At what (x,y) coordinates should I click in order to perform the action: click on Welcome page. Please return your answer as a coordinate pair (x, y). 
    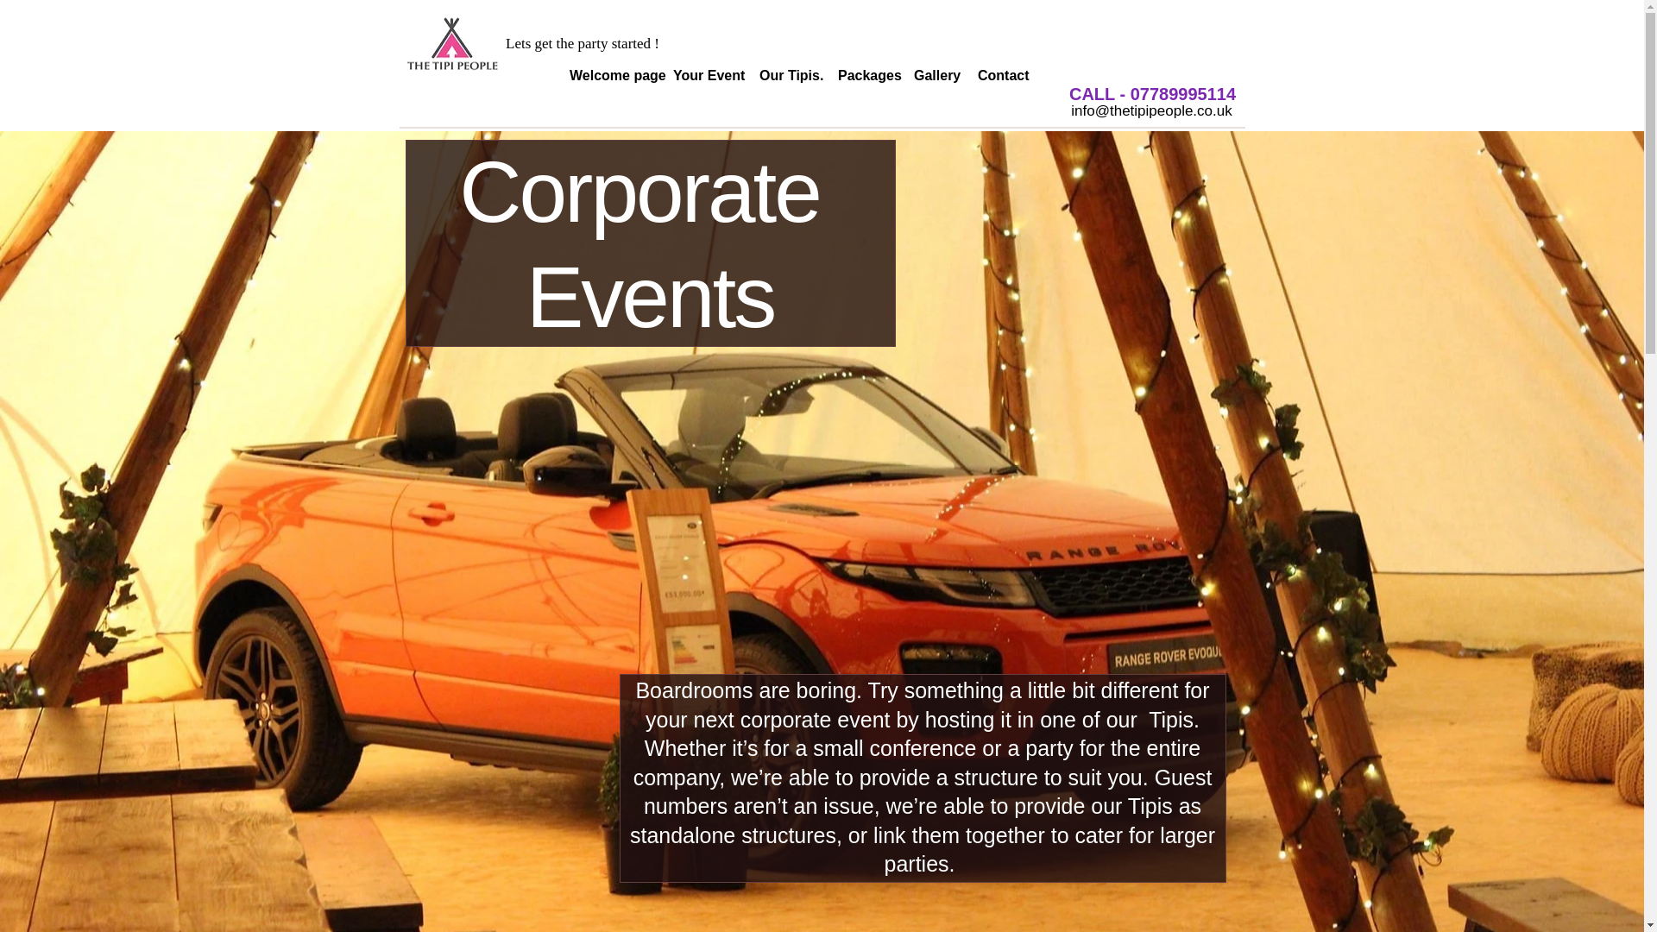
    Looking at the image, I should click on (608, 76).